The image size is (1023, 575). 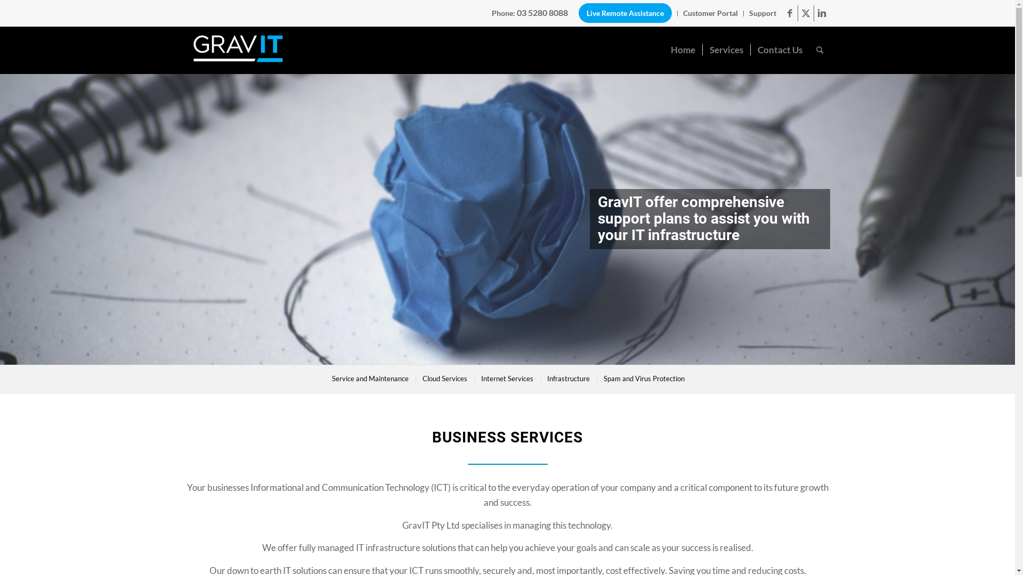 I want to click on Twitter, so click(x=806, y=13).